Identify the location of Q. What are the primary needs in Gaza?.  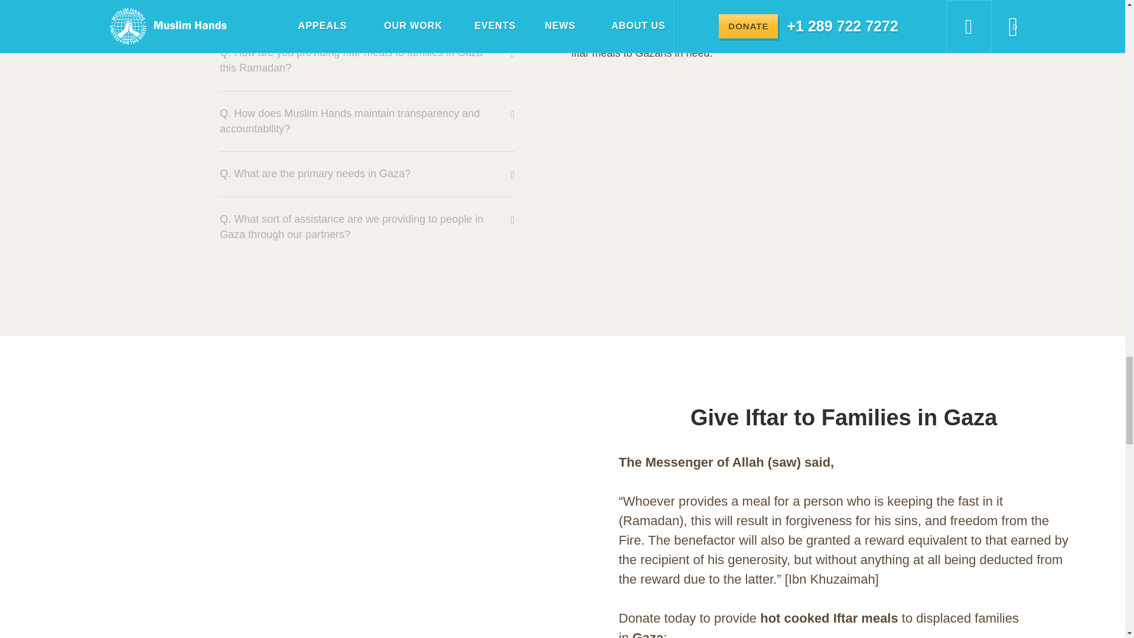
(358, 174).